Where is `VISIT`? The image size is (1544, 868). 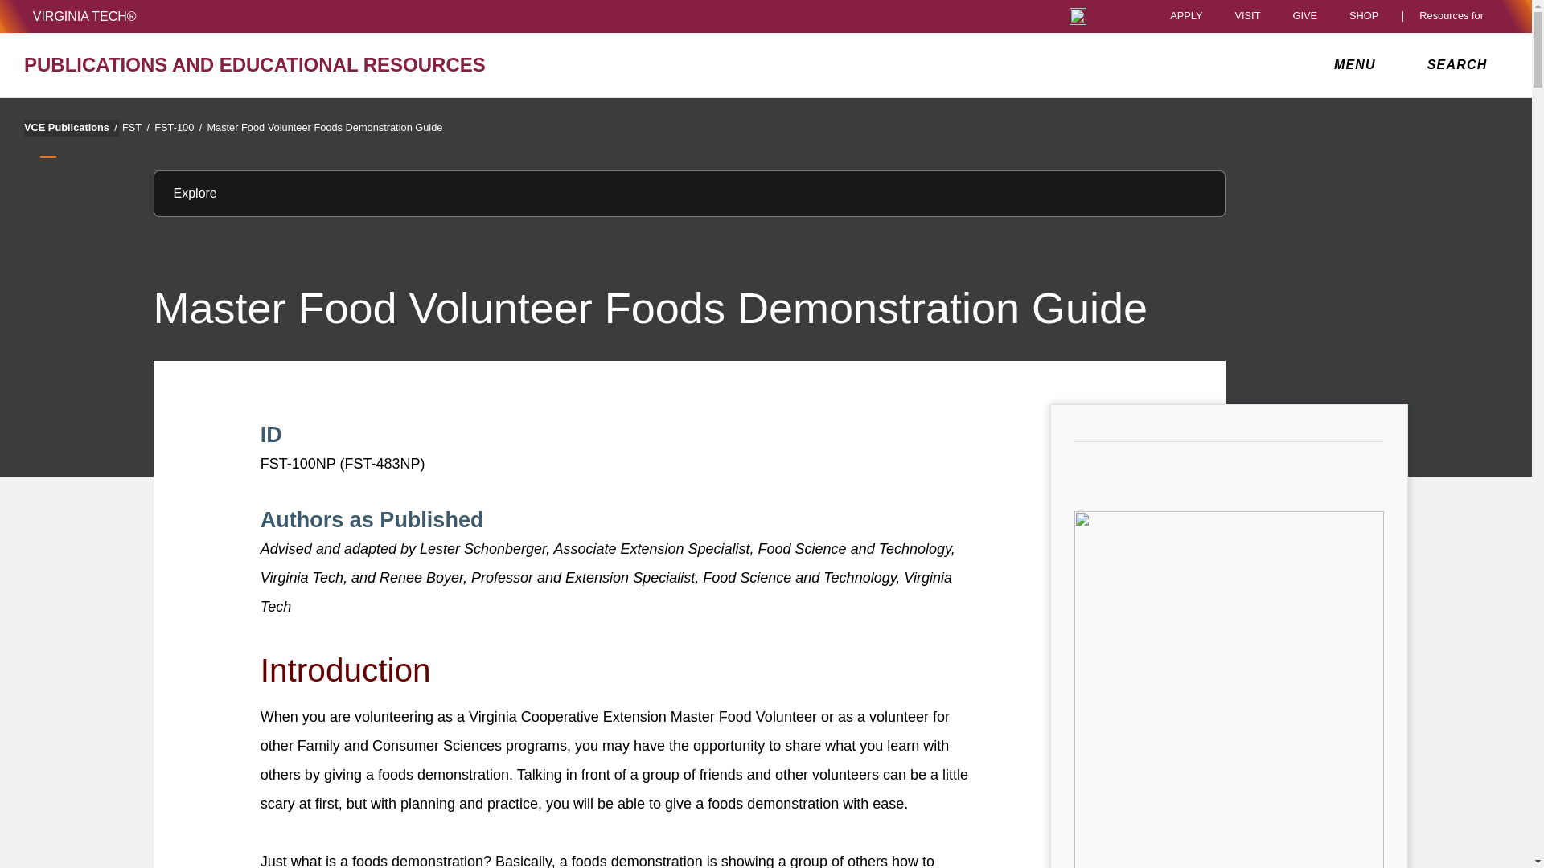 VISIT is located at coordinates (1246, 16).